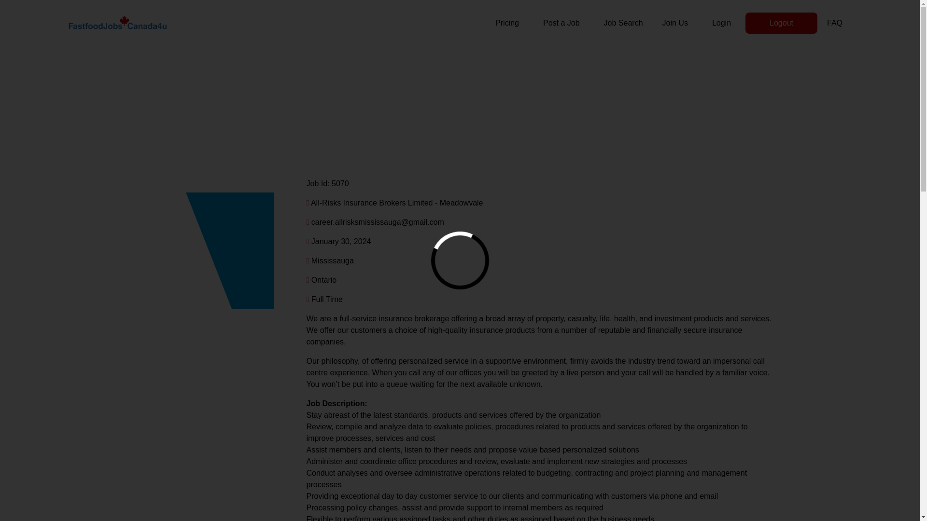 This screenshot has height=521, width=927. Describe the element at coordinates (507, 23) in the screenshot. I see `Pricing` at that location.